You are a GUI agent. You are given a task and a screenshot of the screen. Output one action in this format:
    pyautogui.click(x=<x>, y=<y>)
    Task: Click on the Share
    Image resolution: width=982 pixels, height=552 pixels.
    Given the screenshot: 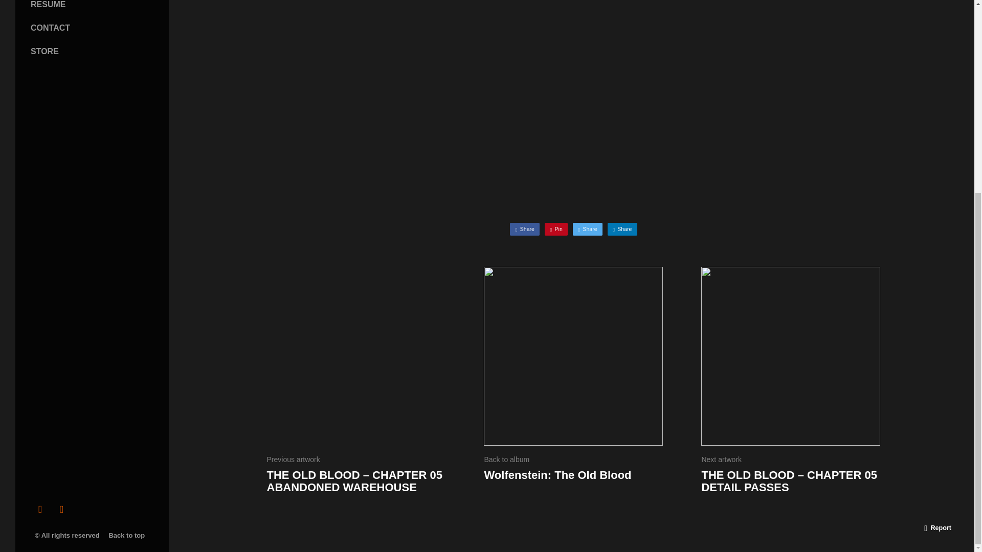 What is the action you would take?
    pyautogui.click(x=587, y=229)
    